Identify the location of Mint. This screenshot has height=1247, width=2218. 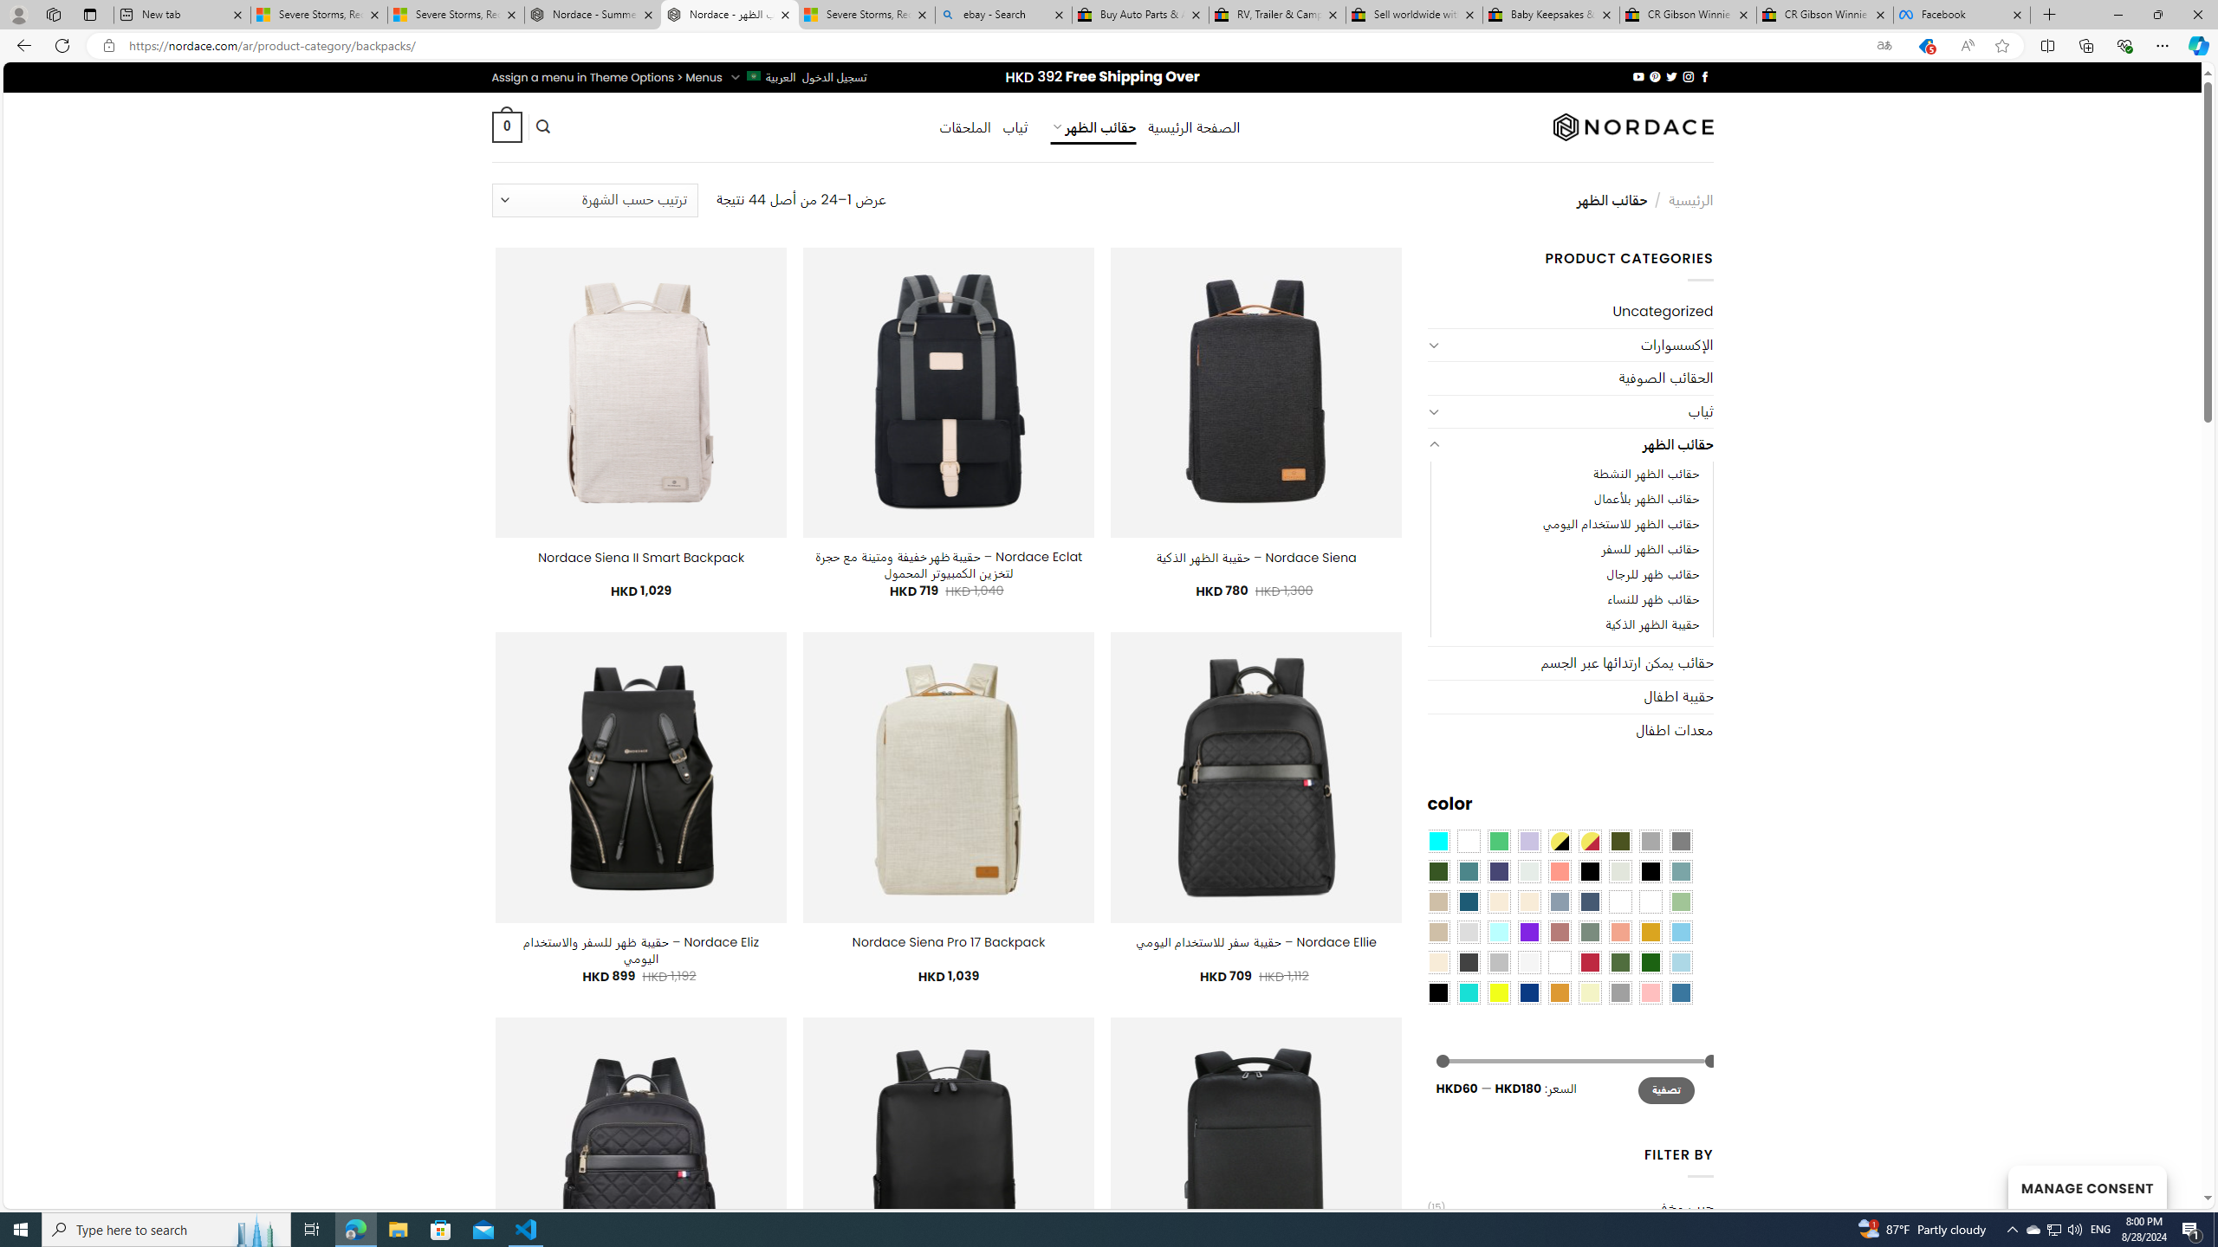
(1499, 931).